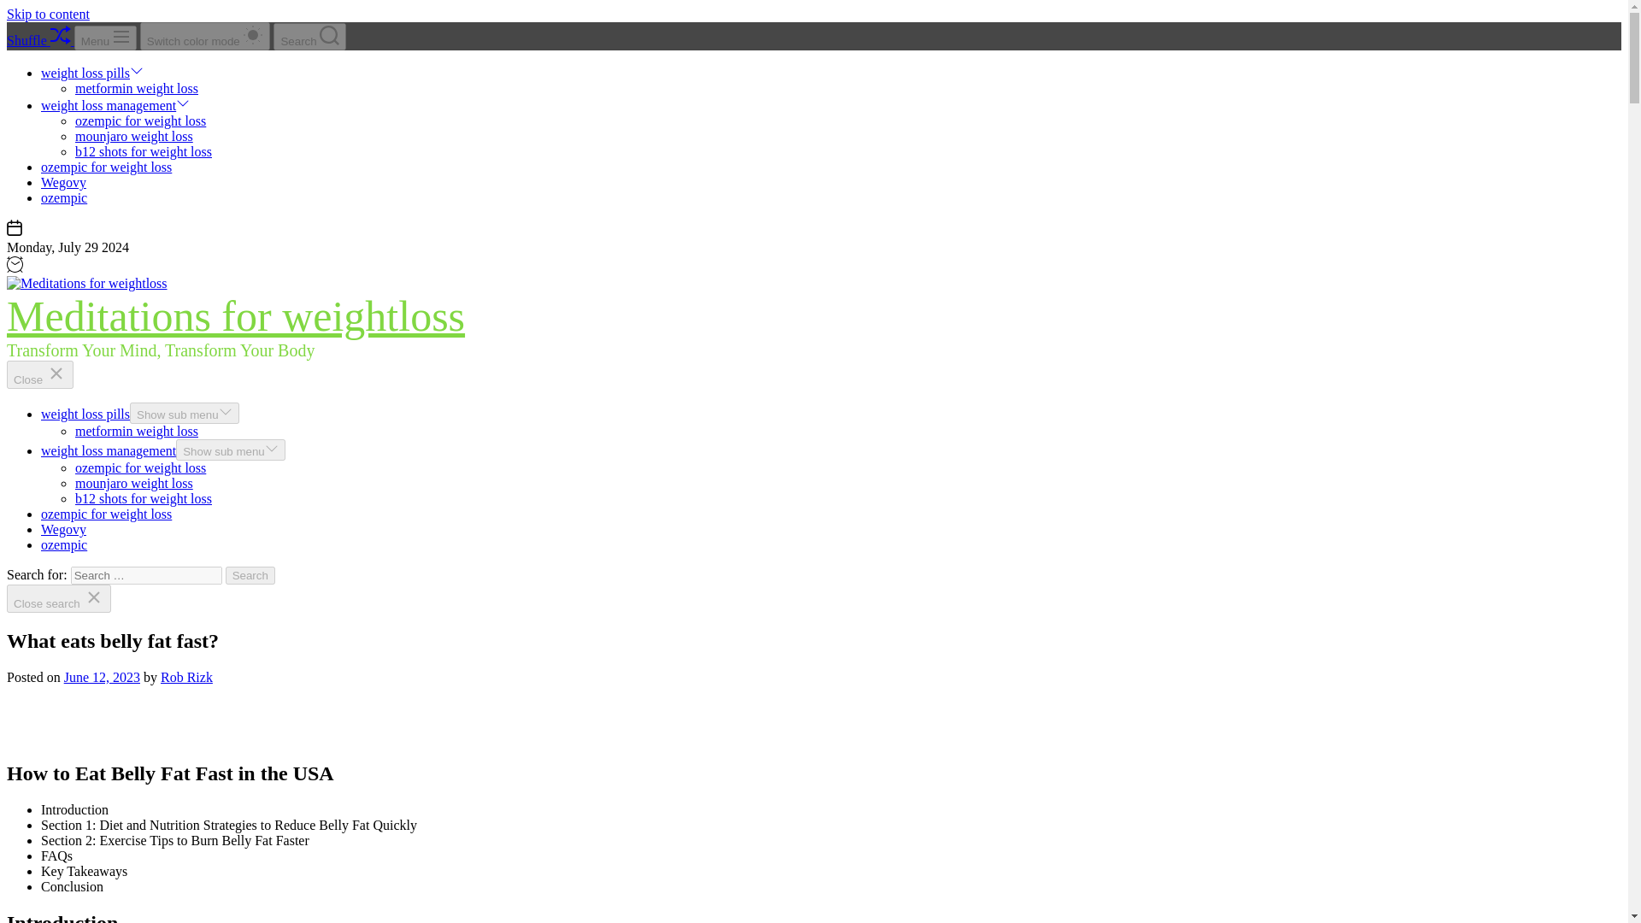  I want to click on June 12, 2023, so click(101, 677).